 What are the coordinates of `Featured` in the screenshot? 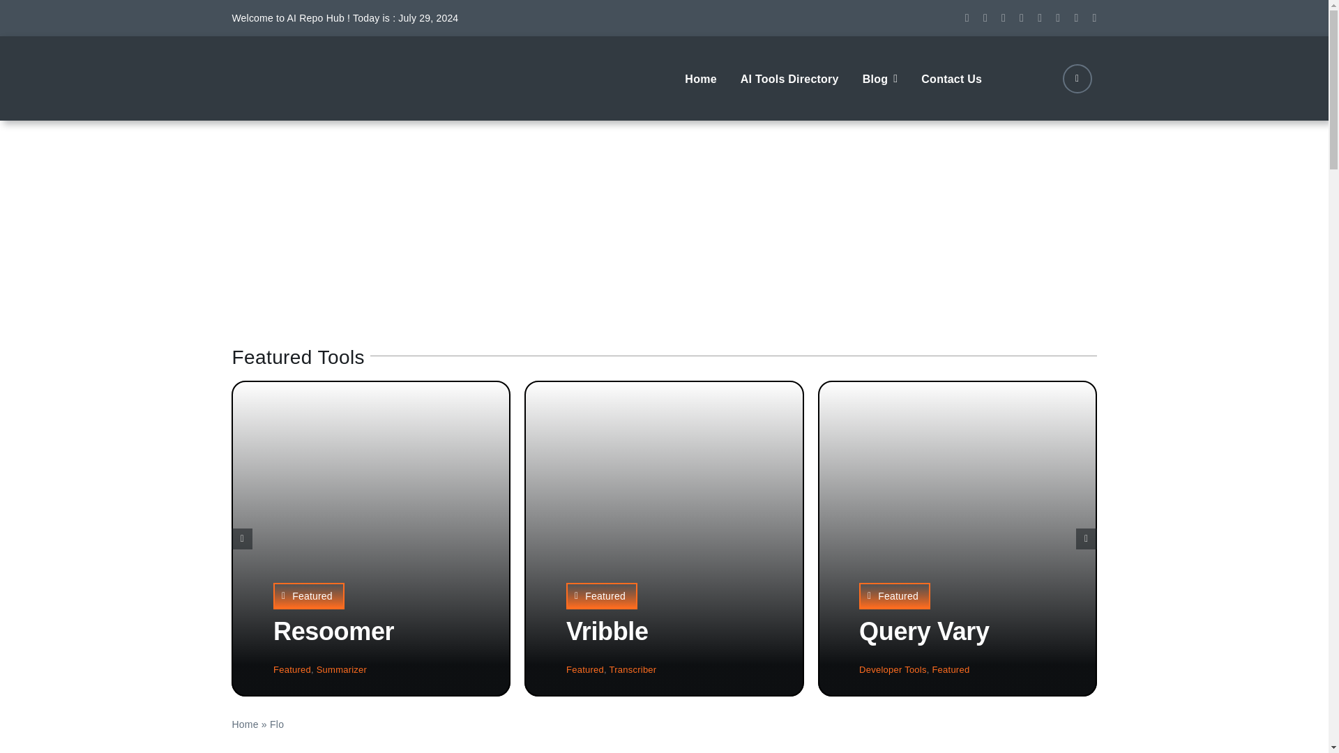 It's located at (895, 595).